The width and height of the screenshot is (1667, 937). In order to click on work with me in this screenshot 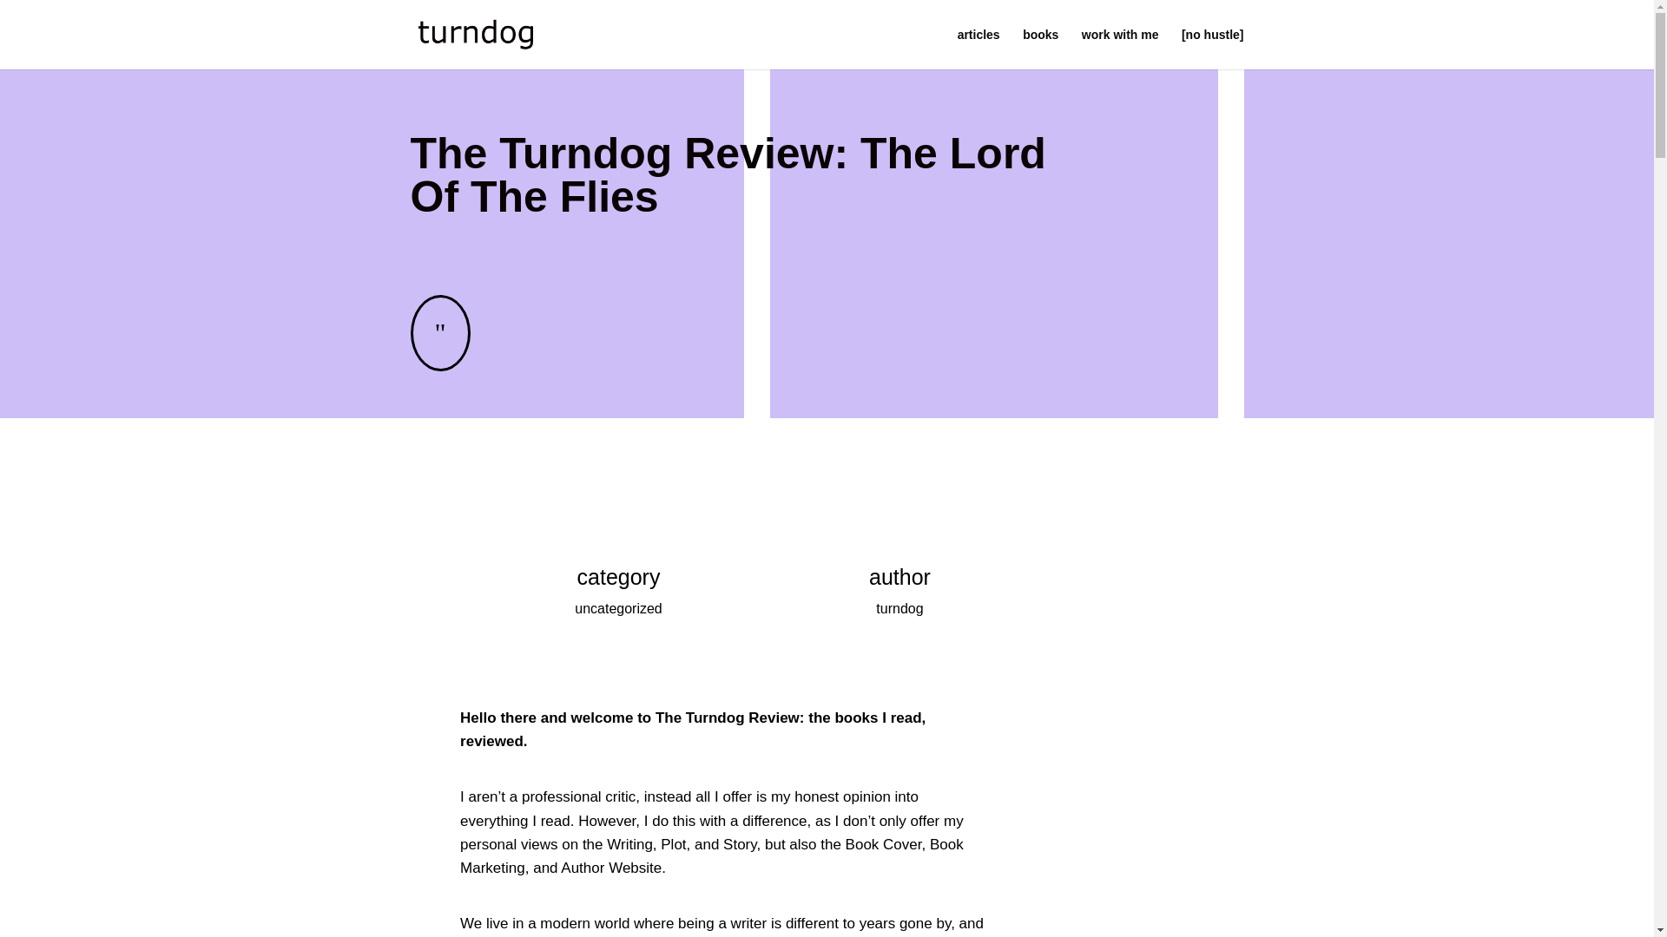, I will do `click(1120, 49)`.